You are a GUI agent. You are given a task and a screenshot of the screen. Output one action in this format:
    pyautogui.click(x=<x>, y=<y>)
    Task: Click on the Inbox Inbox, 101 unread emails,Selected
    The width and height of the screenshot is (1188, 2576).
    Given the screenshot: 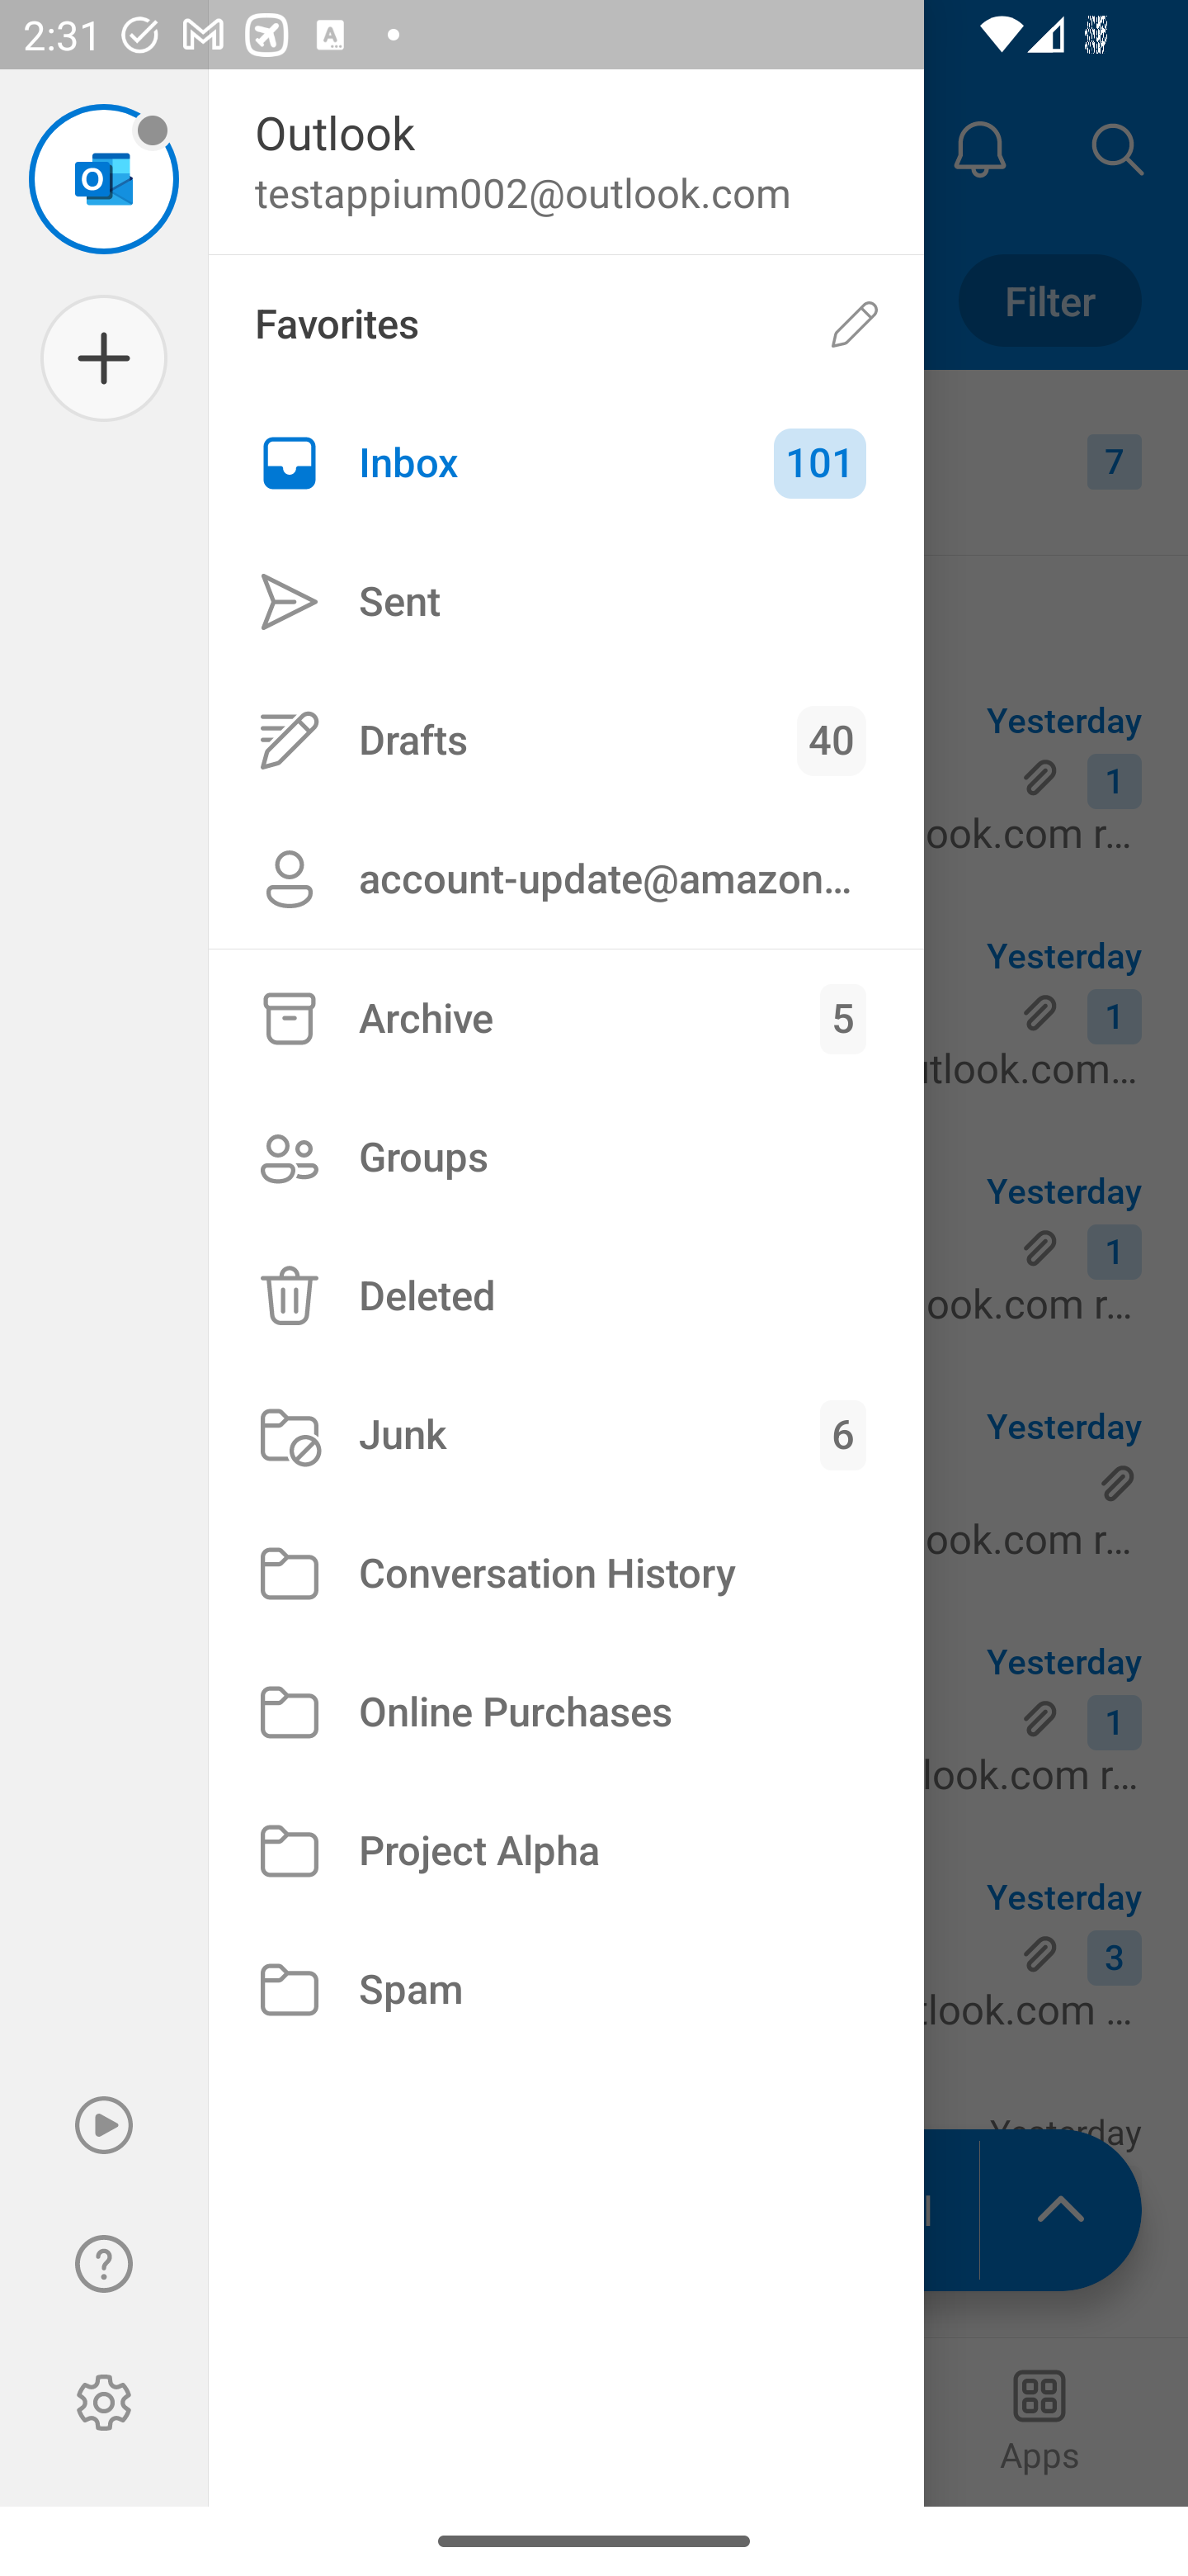 What is the action you would take?
    pyautogui.click(x=566, y=463)
    